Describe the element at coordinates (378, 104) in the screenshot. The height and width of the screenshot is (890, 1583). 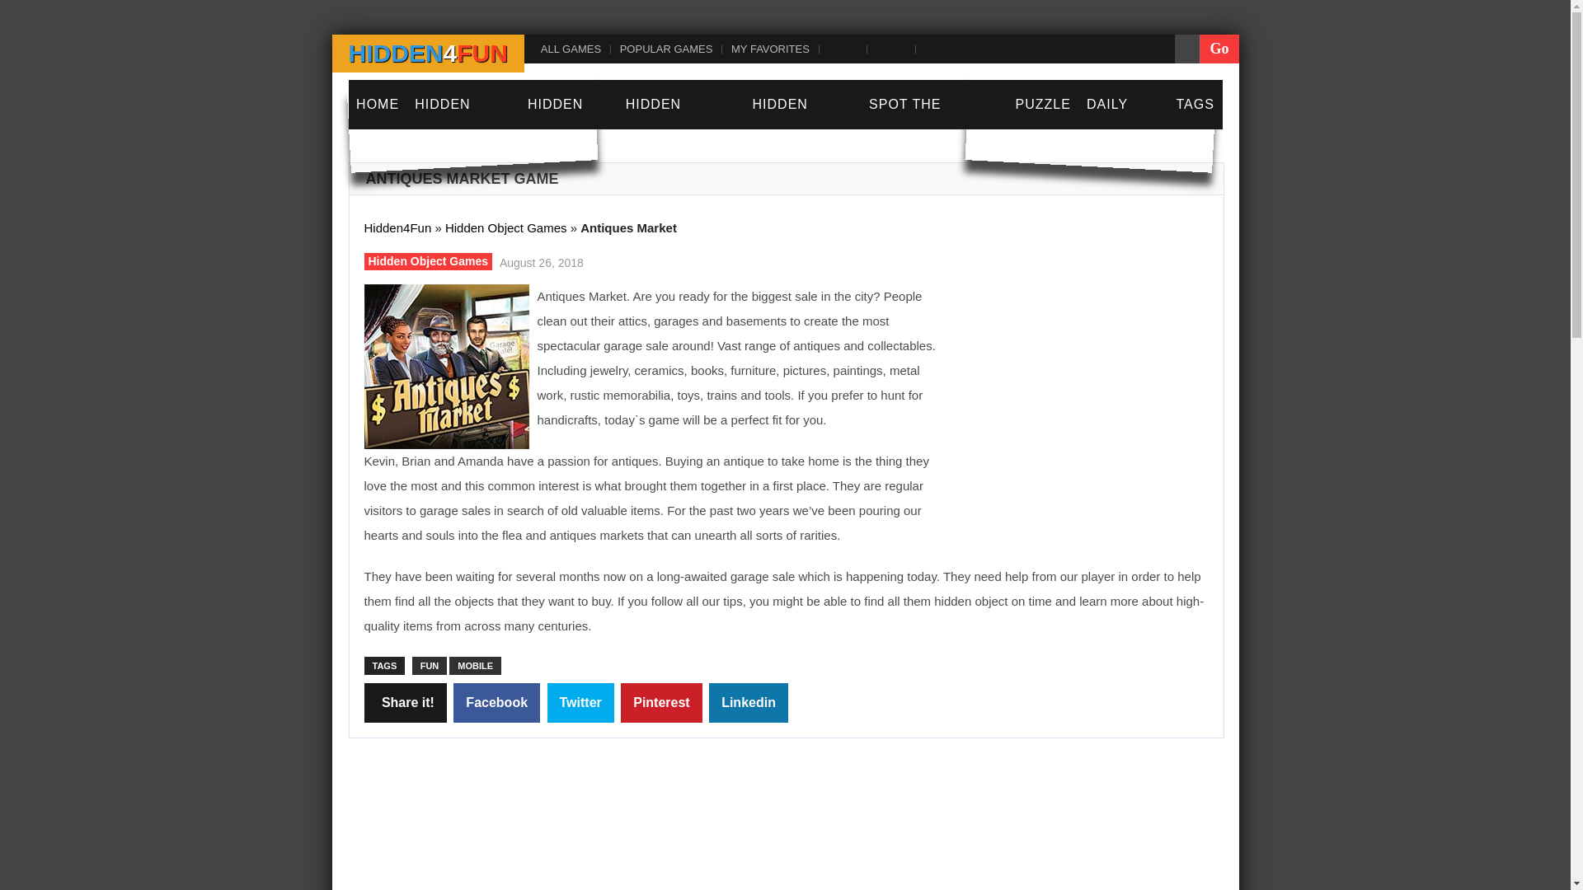
I see `HOME` at that location.